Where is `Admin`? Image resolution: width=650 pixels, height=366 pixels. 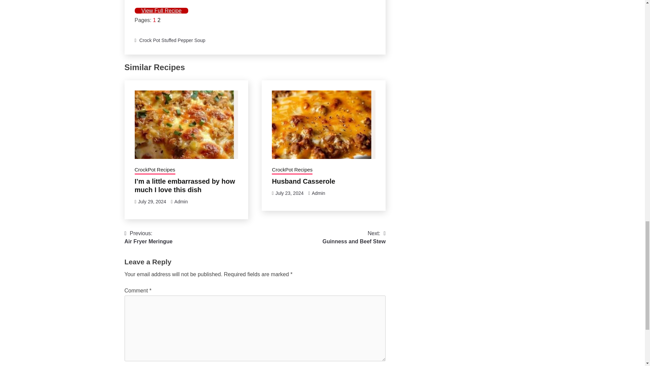 Admin is located at coordinates (181, 201).